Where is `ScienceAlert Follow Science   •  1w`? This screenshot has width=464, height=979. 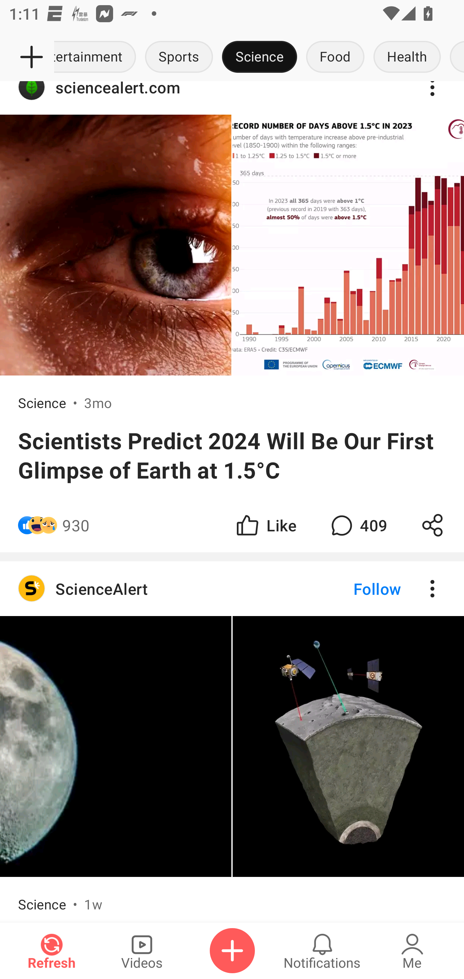 ScienceAlert Follow Science   •  1w is located at coordinates (232, 741).